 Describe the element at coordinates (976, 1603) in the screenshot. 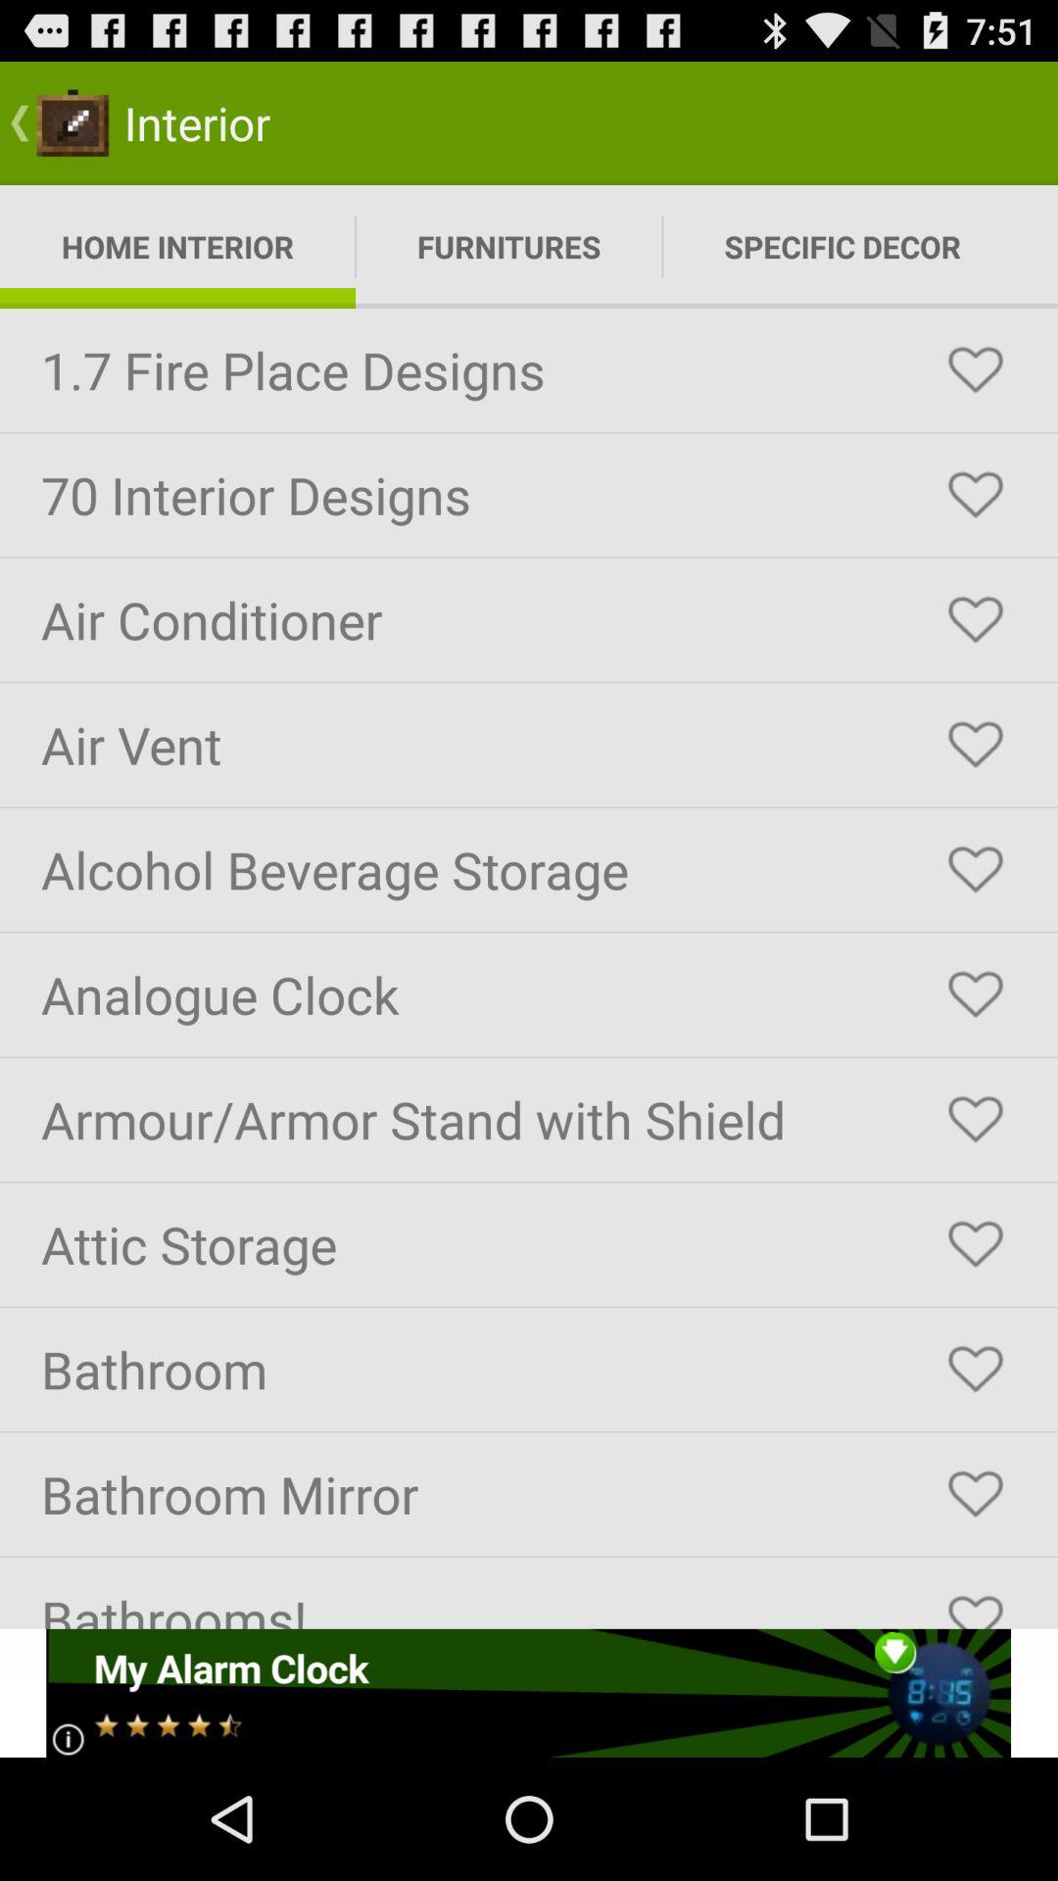

I see `favorite this item` at that location.